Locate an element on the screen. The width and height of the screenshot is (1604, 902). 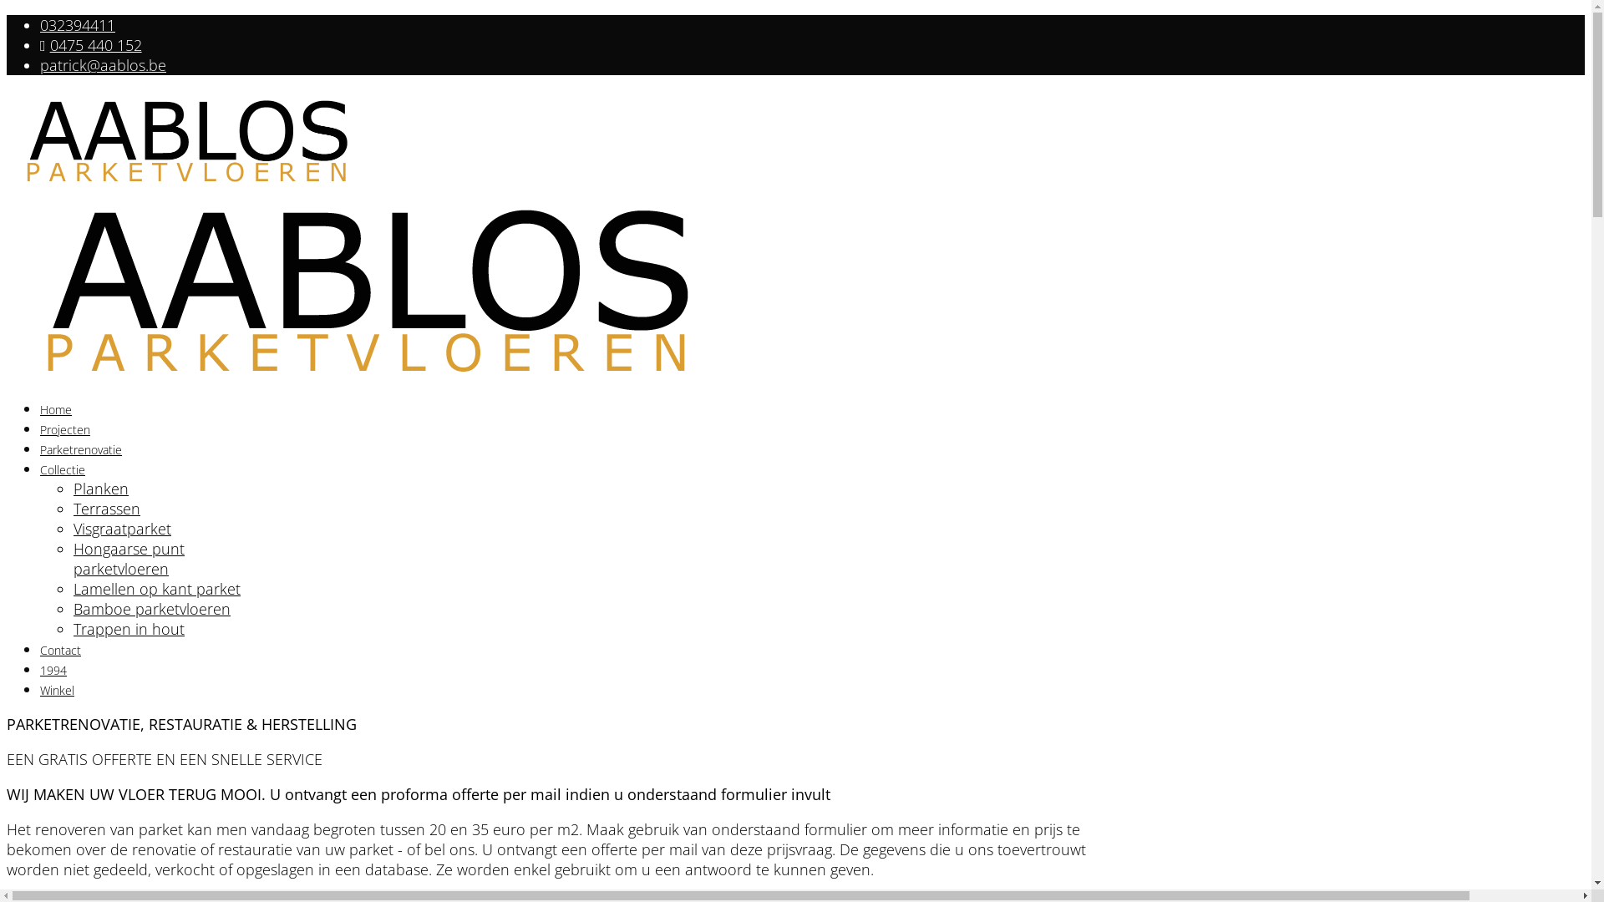
Visgraatparket is located at coordinates (122, 528).